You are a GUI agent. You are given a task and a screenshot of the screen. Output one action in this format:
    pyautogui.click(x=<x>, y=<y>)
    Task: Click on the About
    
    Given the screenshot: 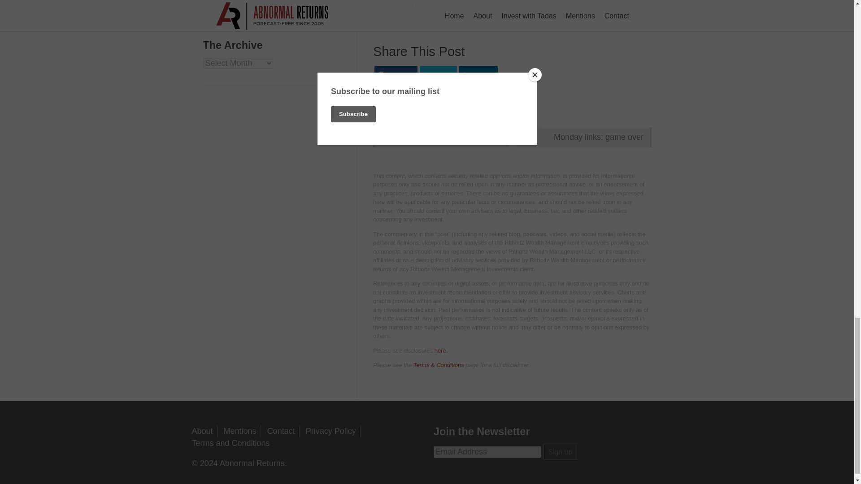 What is the action you would take?
    pyautogui.click(x=202, y=431)
    